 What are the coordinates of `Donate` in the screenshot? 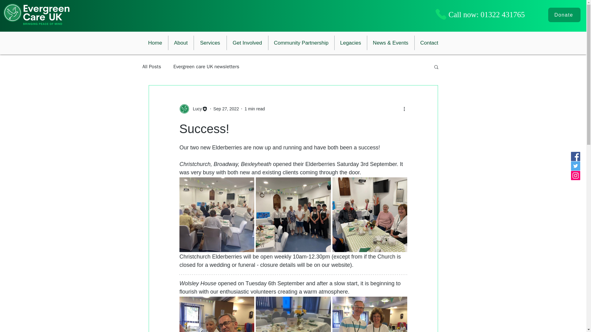 It's located at (564, 15).